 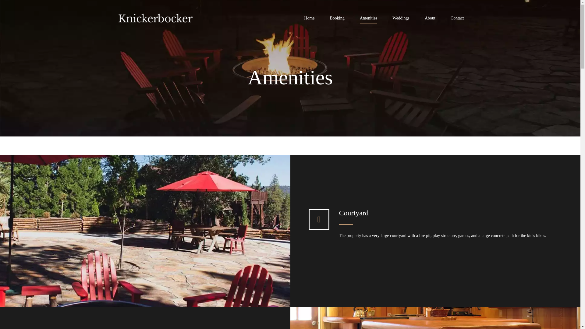 What do you see at coordinates (430, 19) in the screenshot?
I see `About` at bounding box center [430, 19].